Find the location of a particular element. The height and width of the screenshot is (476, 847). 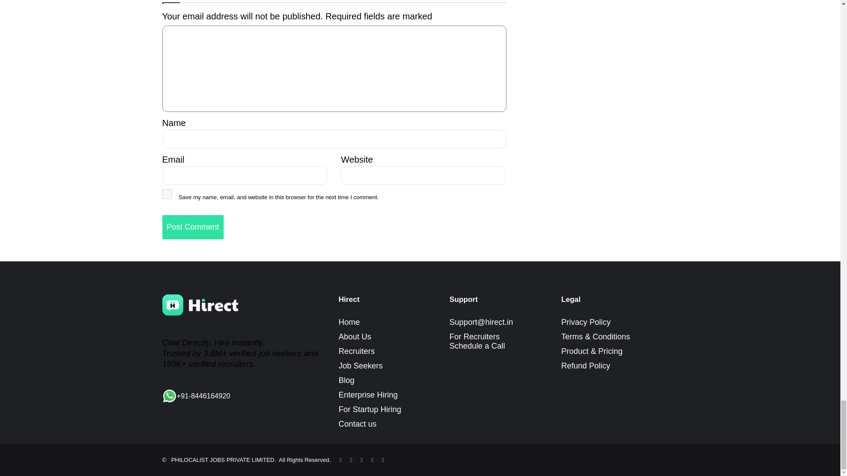

Post Comment is located at coordinates (193, 227).